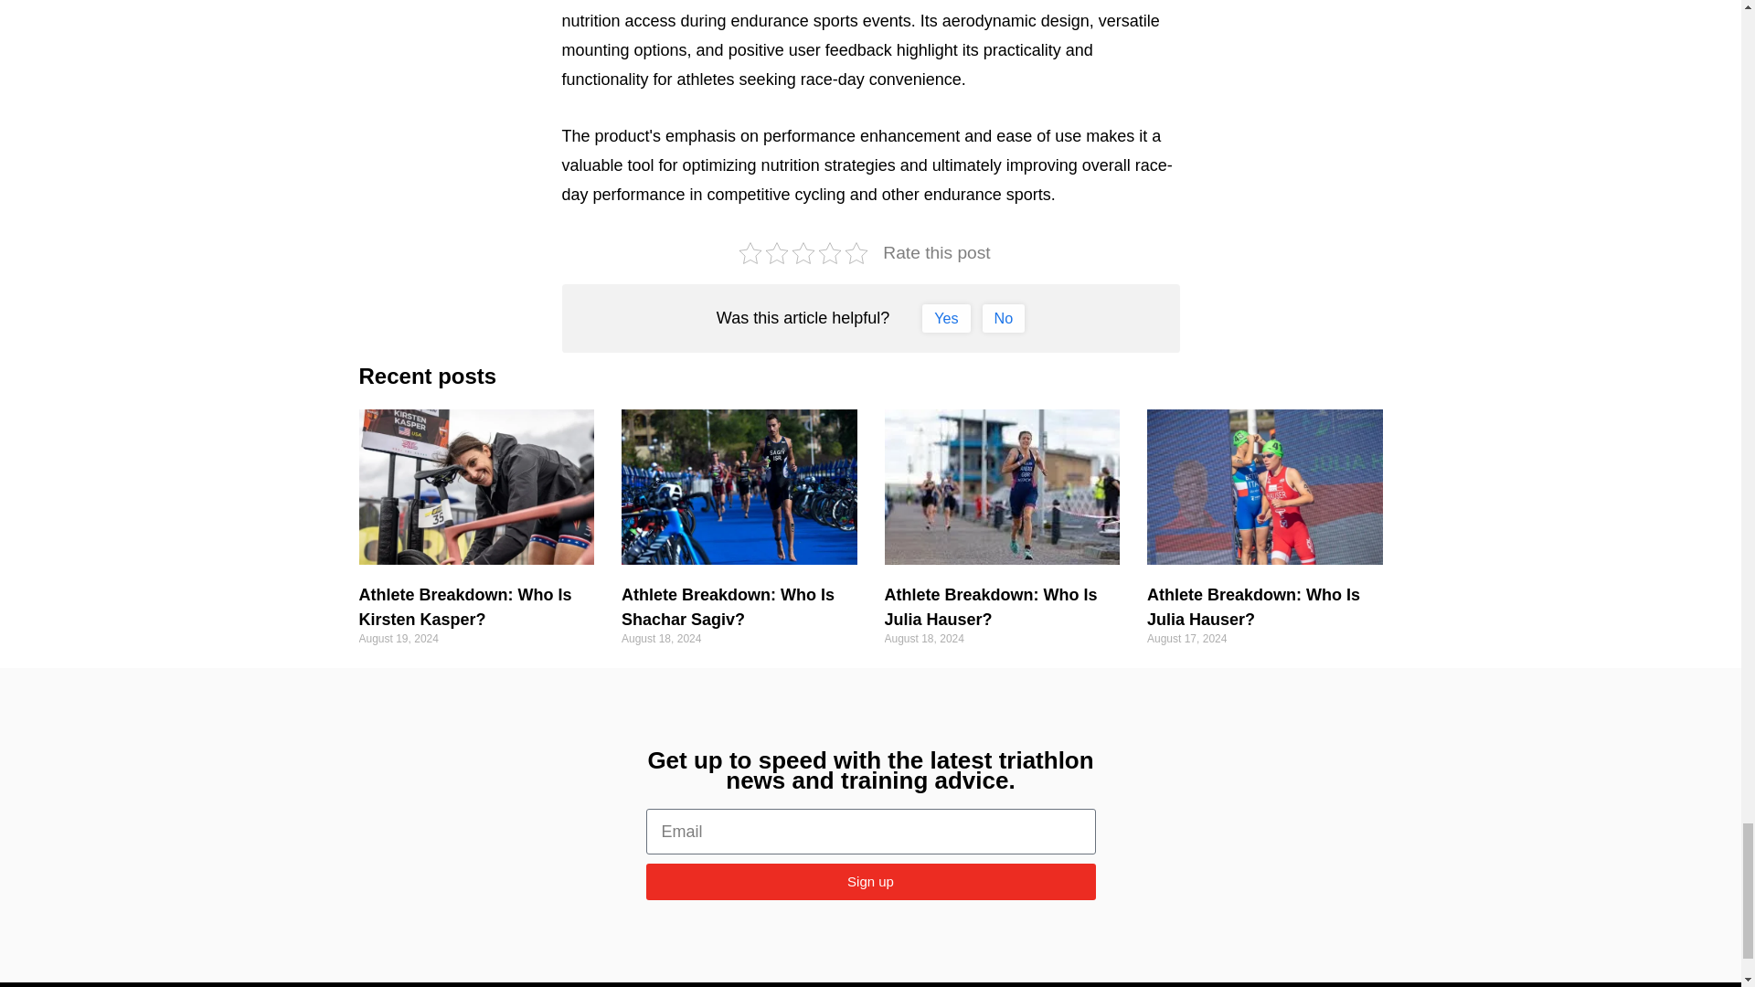 Image resolution: width=1755 pixels, height=987 pixels. What do you see at coordinates (728, 607) in the screenshot?
I see `Athlete Breakdown: Who Is Shachar Sagiv?` at bounding box center [728, 607].